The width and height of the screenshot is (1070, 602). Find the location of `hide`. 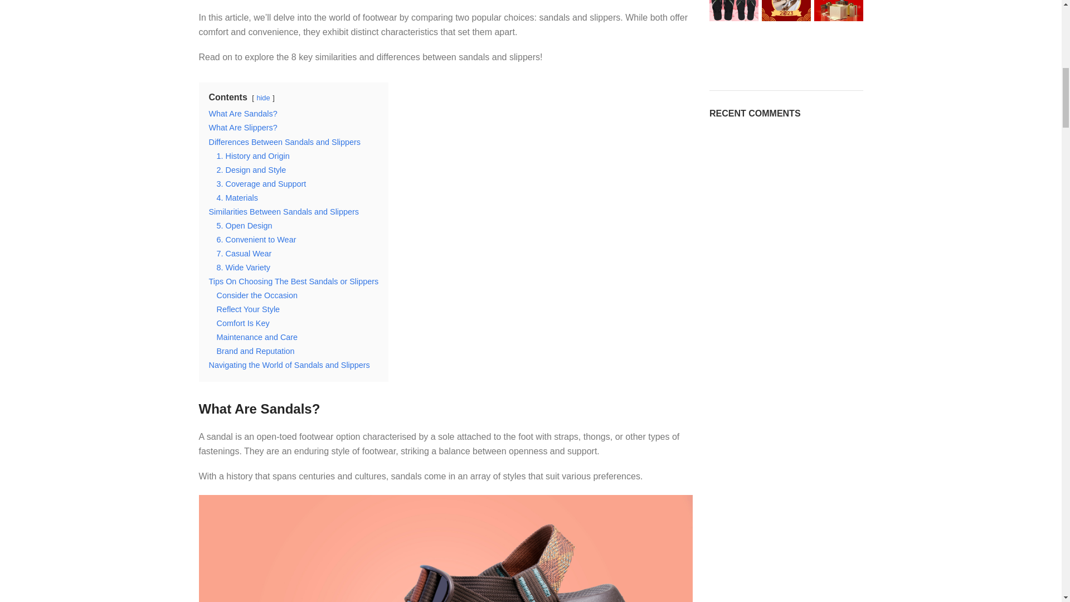

hide is located at coordinates (263, 98).